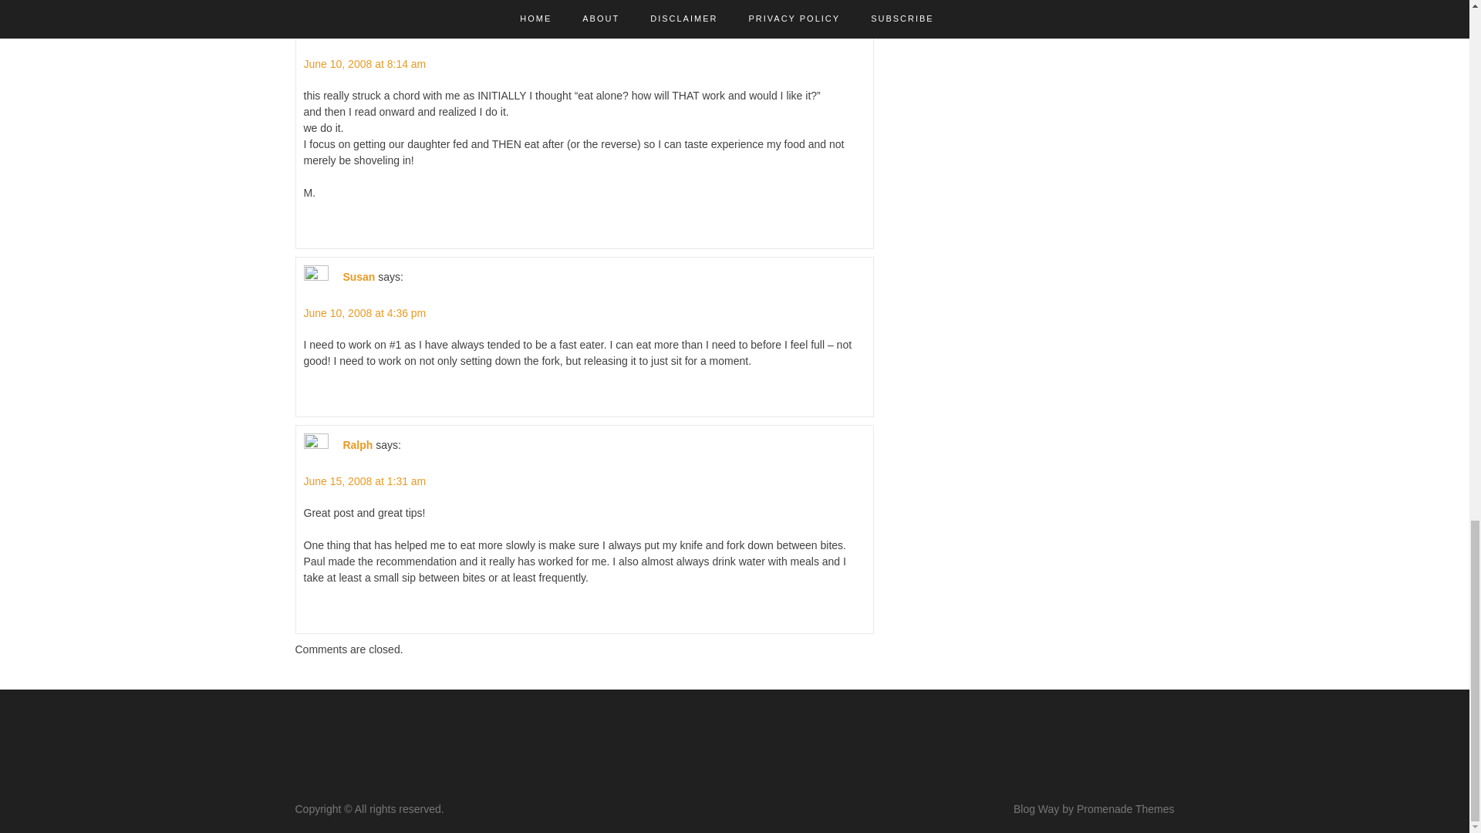  I want to click on Ralph, so click(357, 445).